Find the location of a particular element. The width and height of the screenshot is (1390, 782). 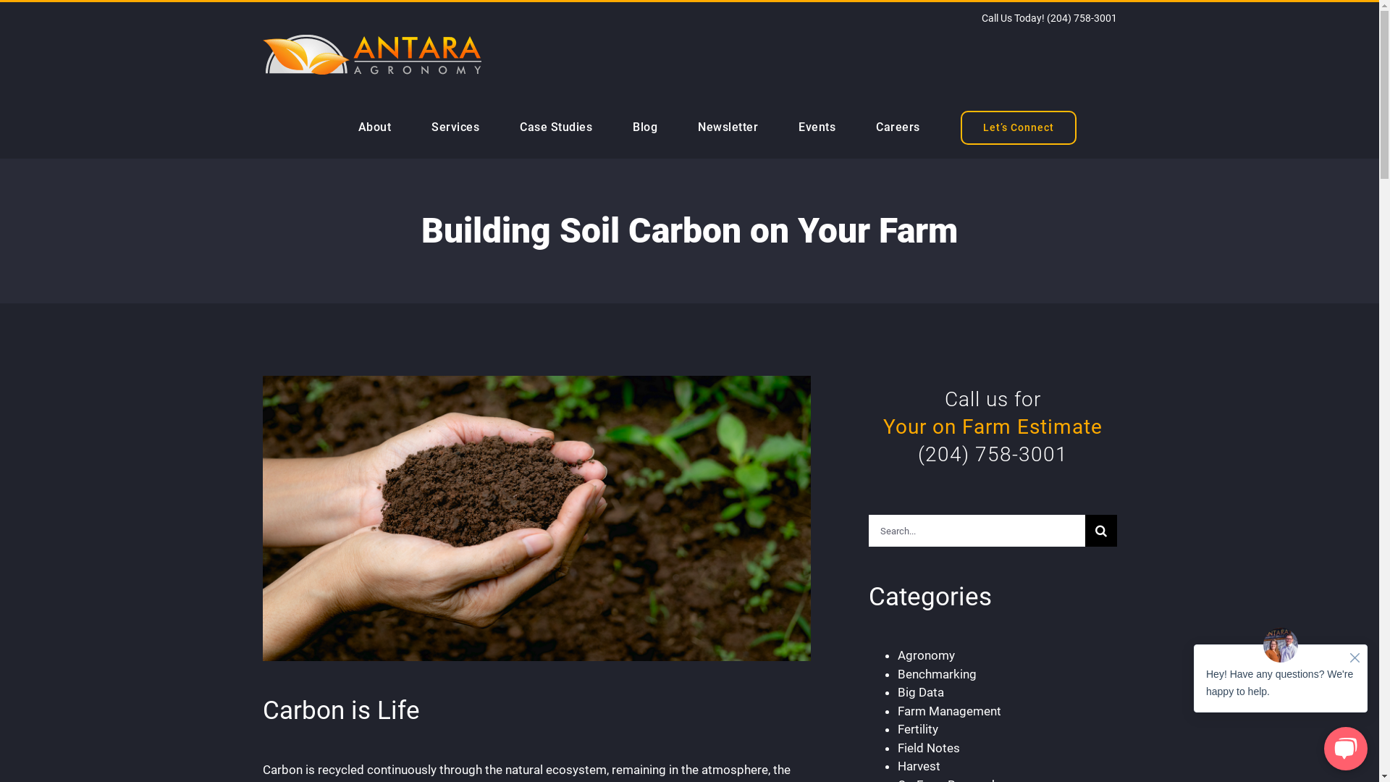

Harvest is located at coordinates (919, 766).